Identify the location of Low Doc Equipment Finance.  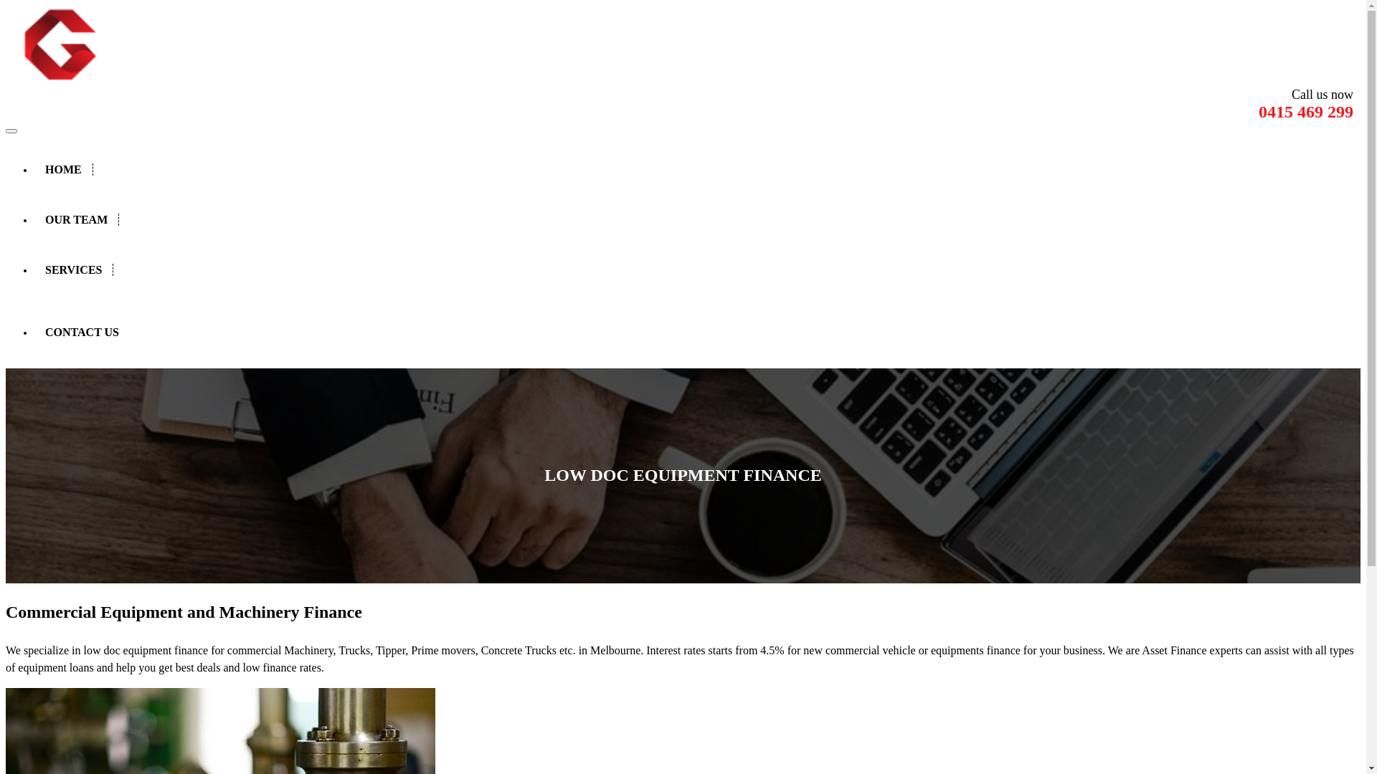
(760, 289).